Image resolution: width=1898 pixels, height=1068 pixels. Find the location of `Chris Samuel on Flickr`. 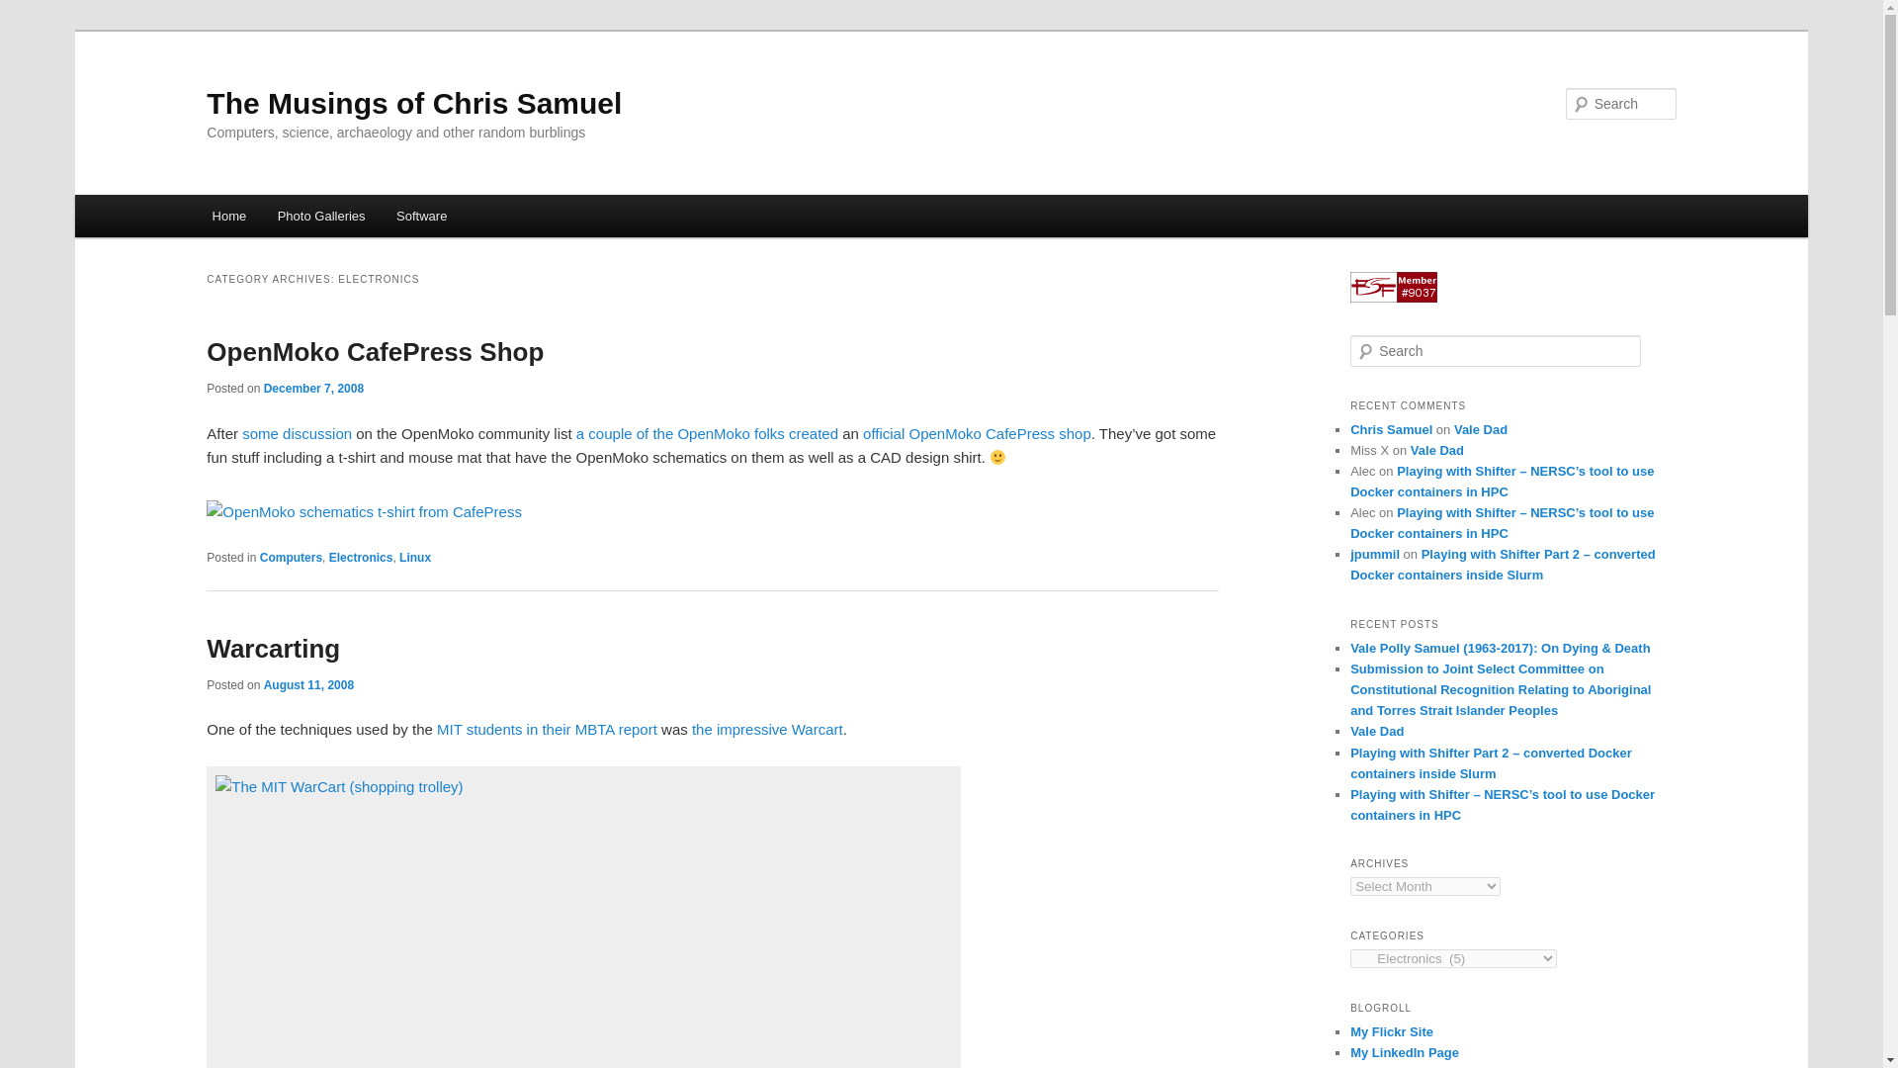

Chris Samuel on Flickr is located at coordinates (1391, 1030).